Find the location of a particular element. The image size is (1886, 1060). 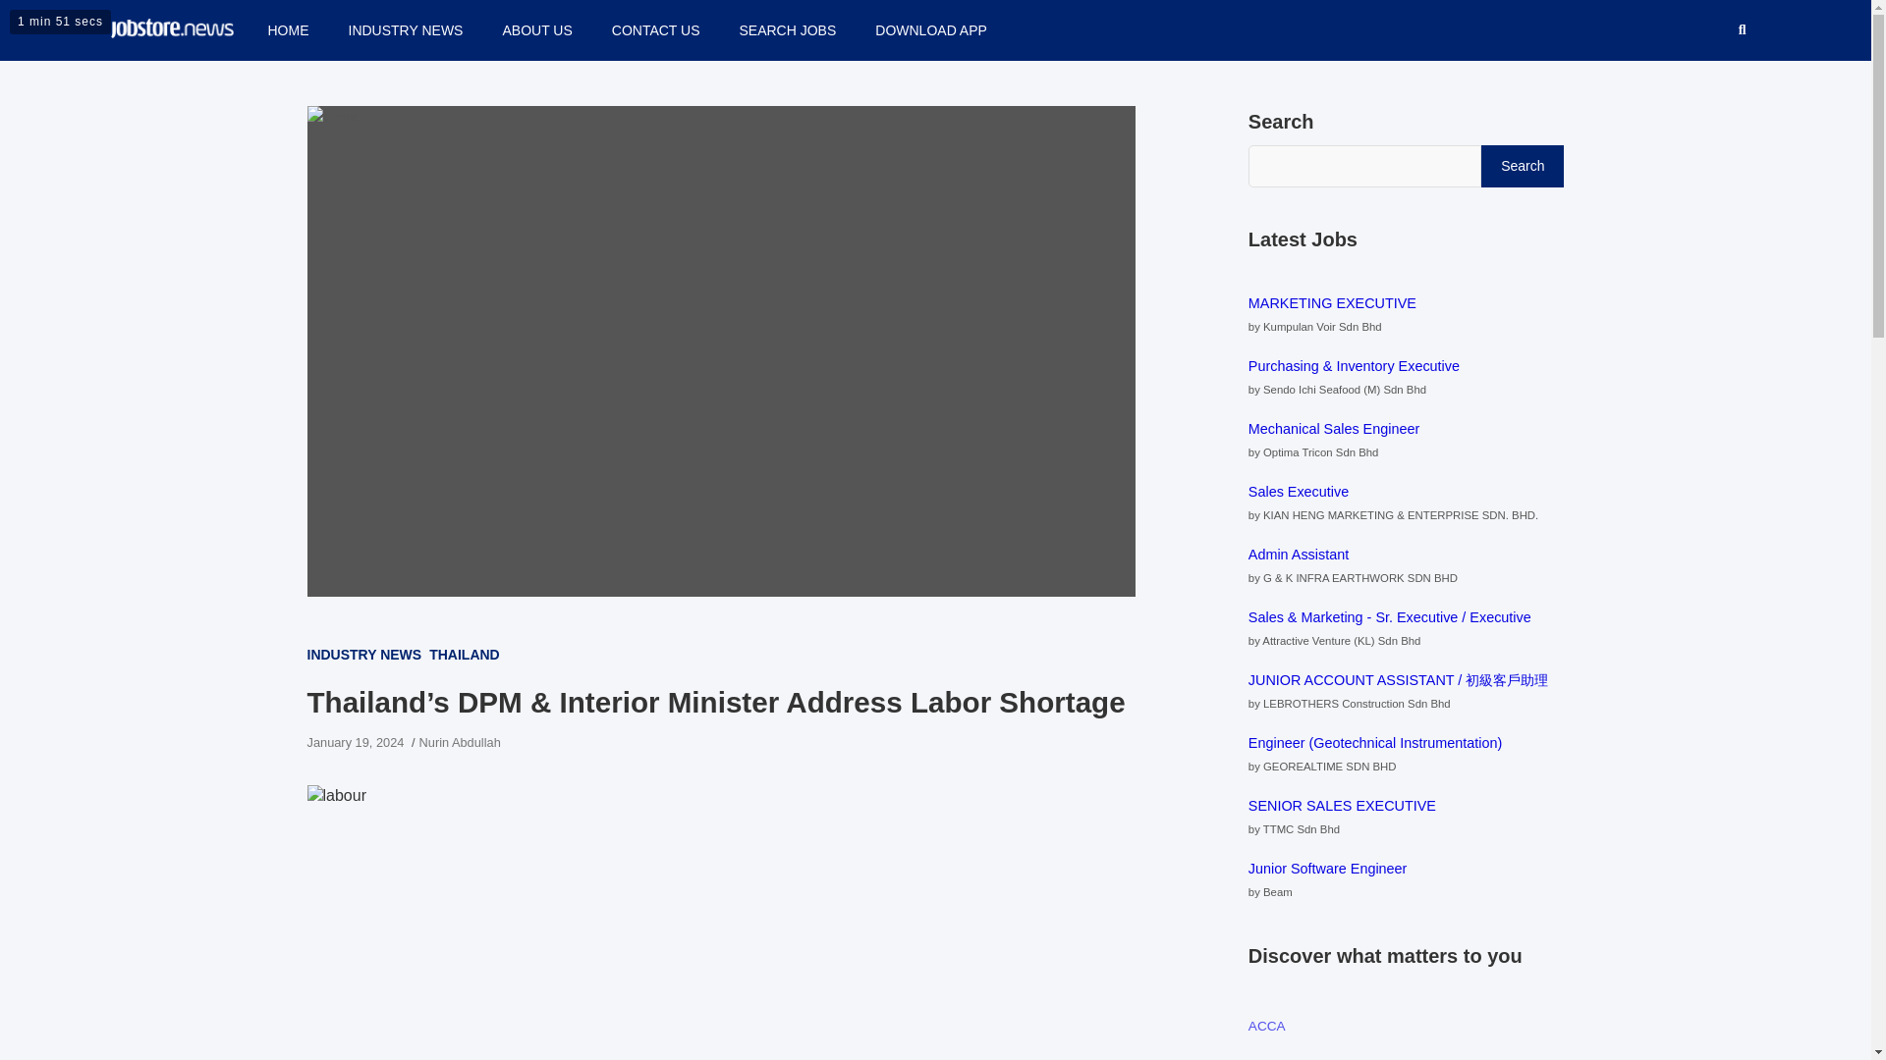

CONTACT US is located at coordinates (656, 29).